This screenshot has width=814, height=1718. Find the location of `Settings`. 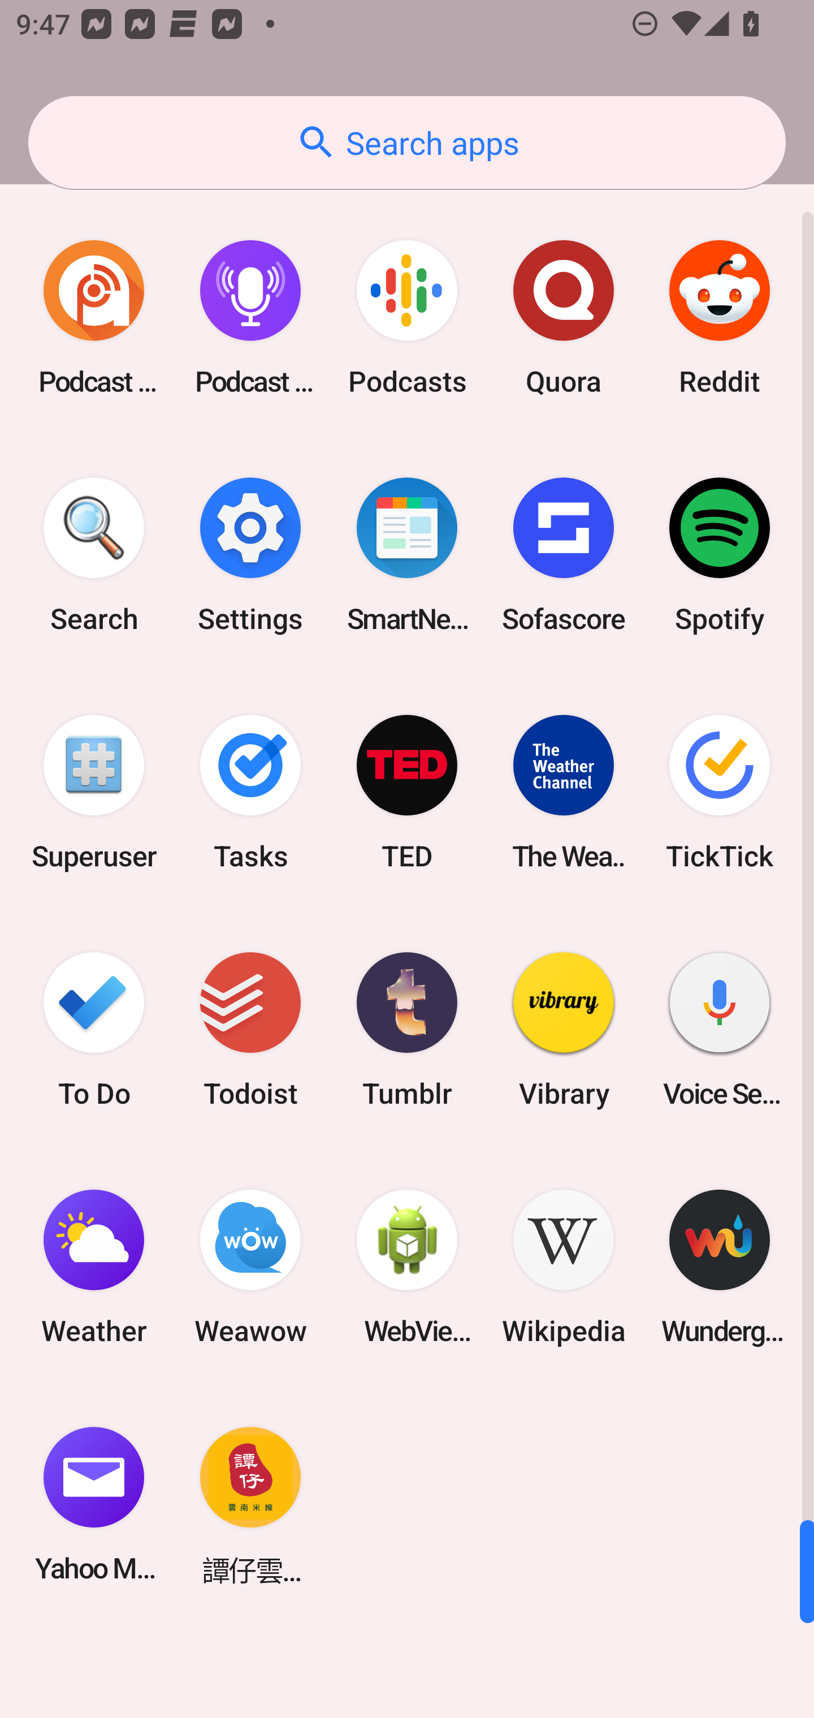

Settings is located at coordinates (250, 555).